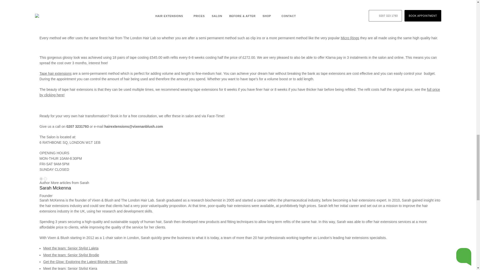  Describe the element at coordinates (350, 38) in the screenshot. I see `Micro Rings` at that location.